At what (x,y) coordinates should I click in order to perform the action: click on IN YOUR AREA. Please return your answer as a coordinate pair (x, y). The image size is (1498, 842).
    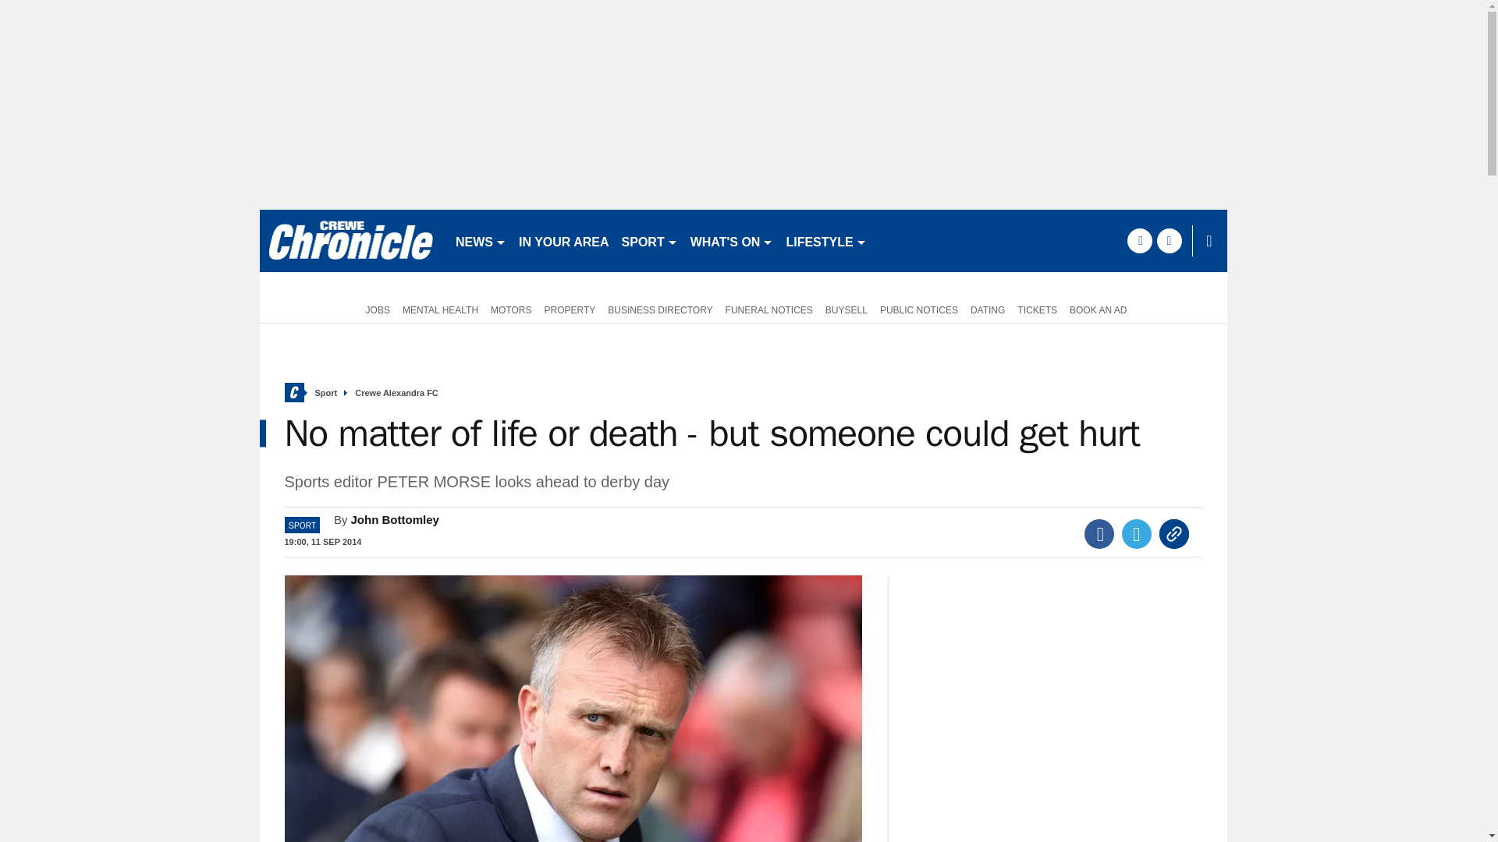
    Looking at the image, I should click on (563, 240).